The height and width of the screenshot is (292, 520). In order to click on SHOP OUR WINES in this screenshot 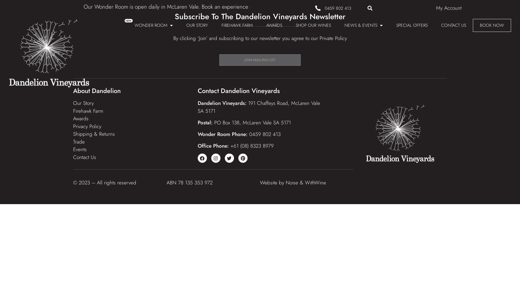, I will do `click(313, 25)`.